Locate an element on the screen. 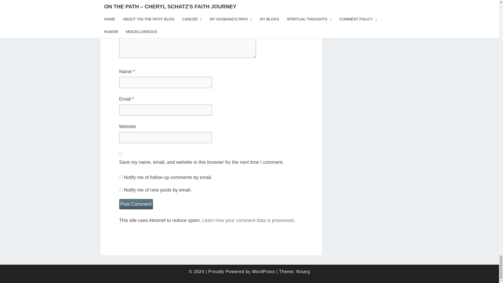 The image size is (503, 283). subscribe is located at coordinates (121, 177).